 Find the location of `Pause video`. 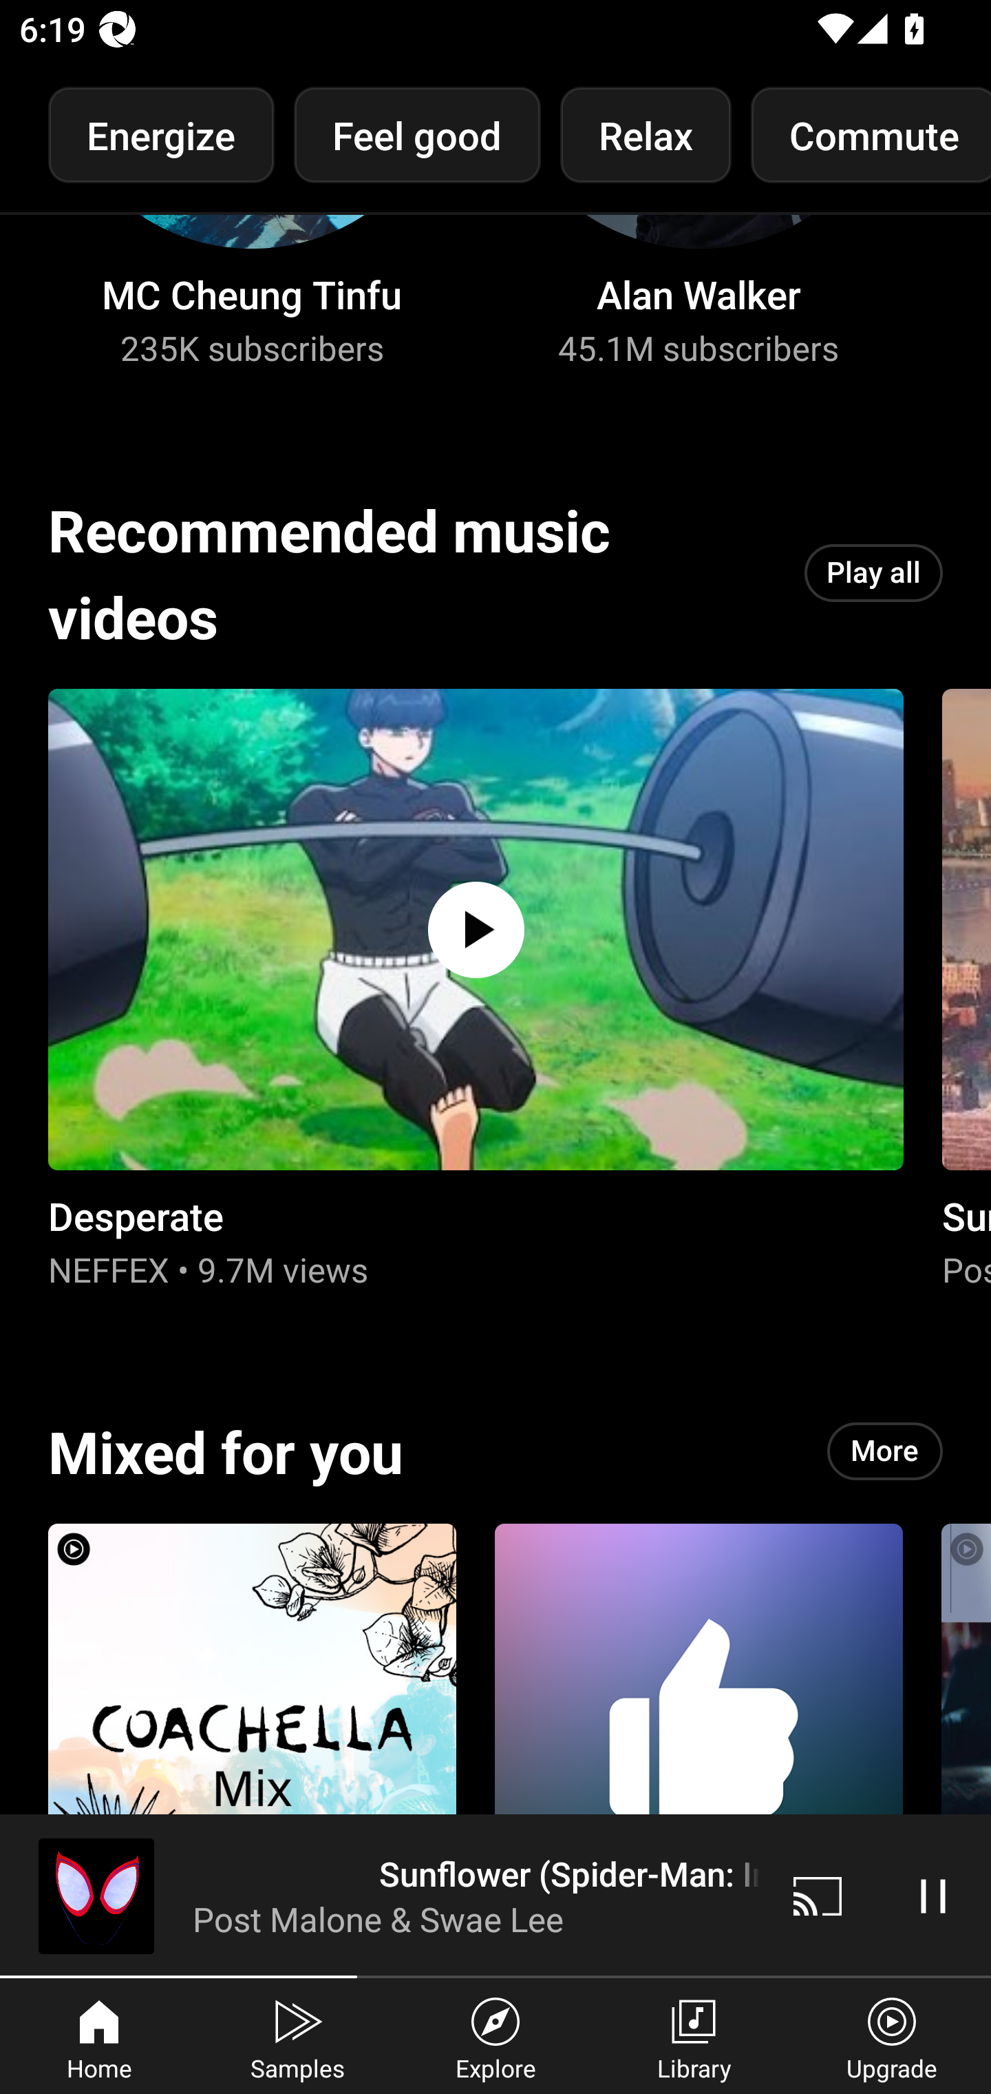

Pause video is located at coordinates (933, 1896).